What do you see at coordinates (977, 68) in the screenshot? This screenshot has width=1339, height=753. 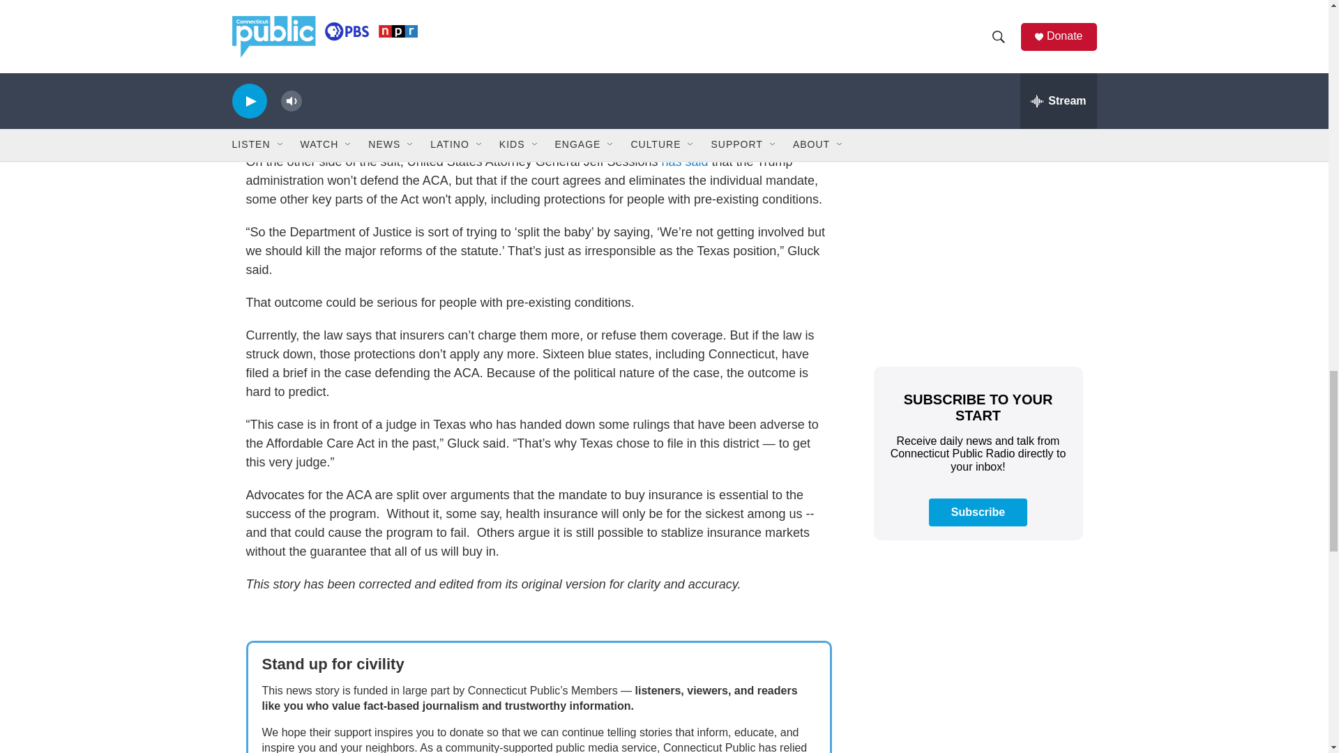 I see `3rd party ad content` at bounding box center [977, 68].